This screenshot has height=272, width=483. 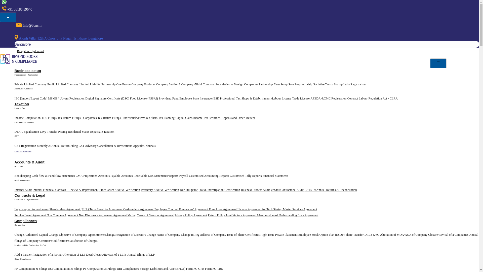 I want to click on Providend Fund, so click(x=169, y=98).